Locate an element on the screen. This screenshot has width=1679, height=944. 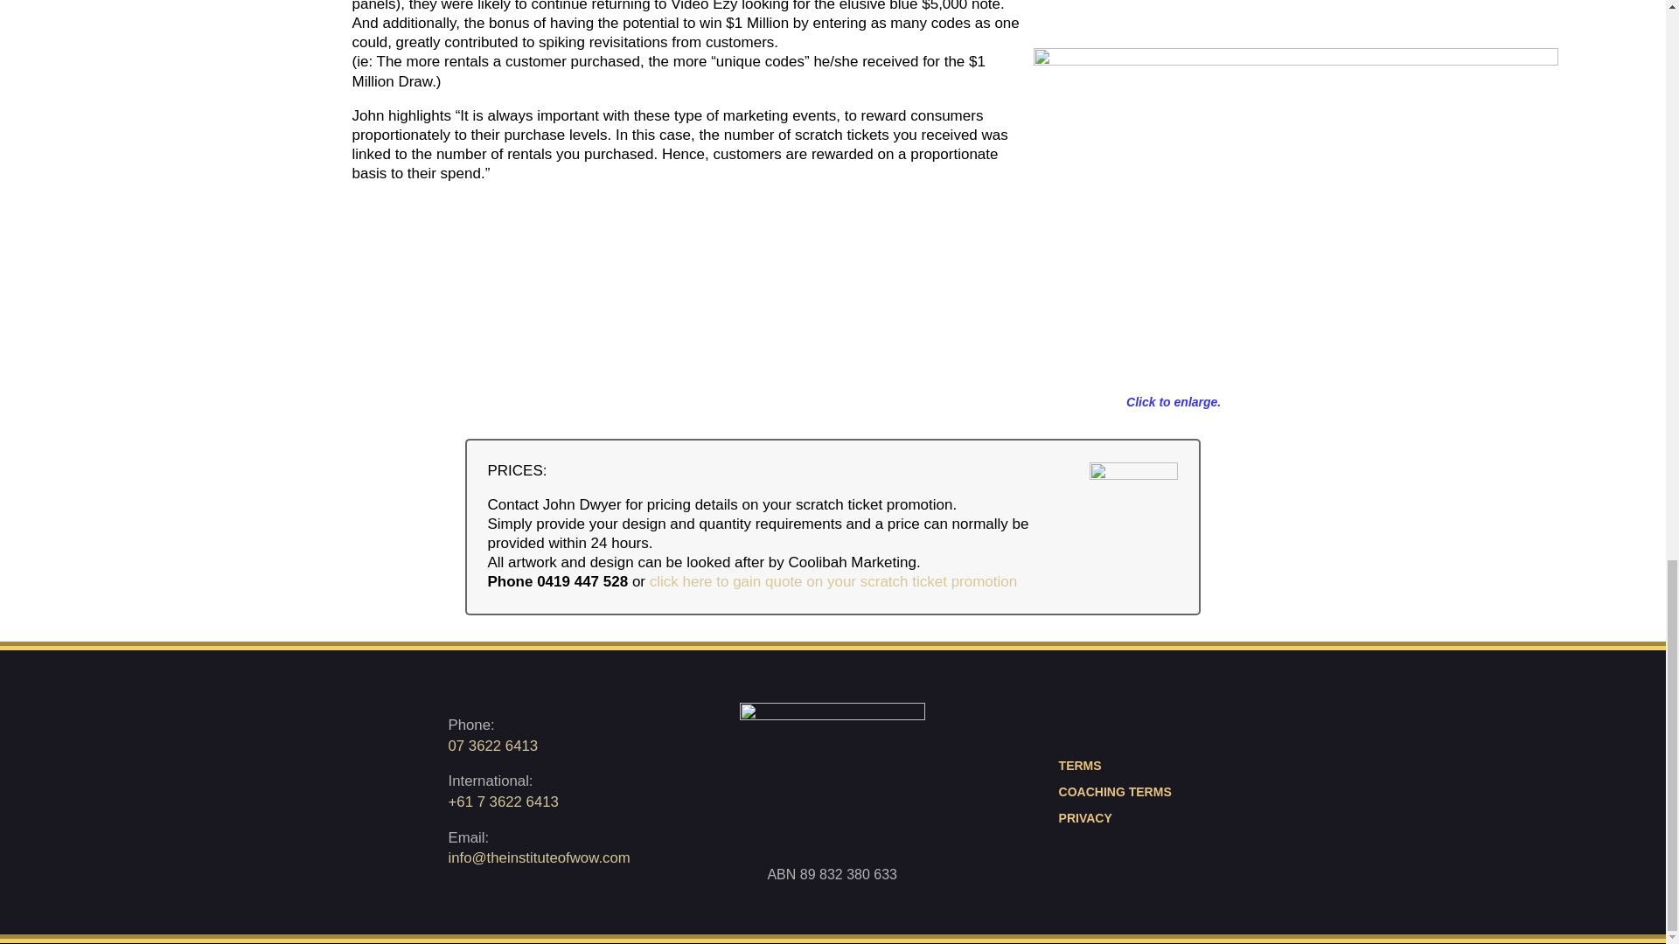
click here to gain quote on your scratch ticket promotion is located at coordinates (833, 581).